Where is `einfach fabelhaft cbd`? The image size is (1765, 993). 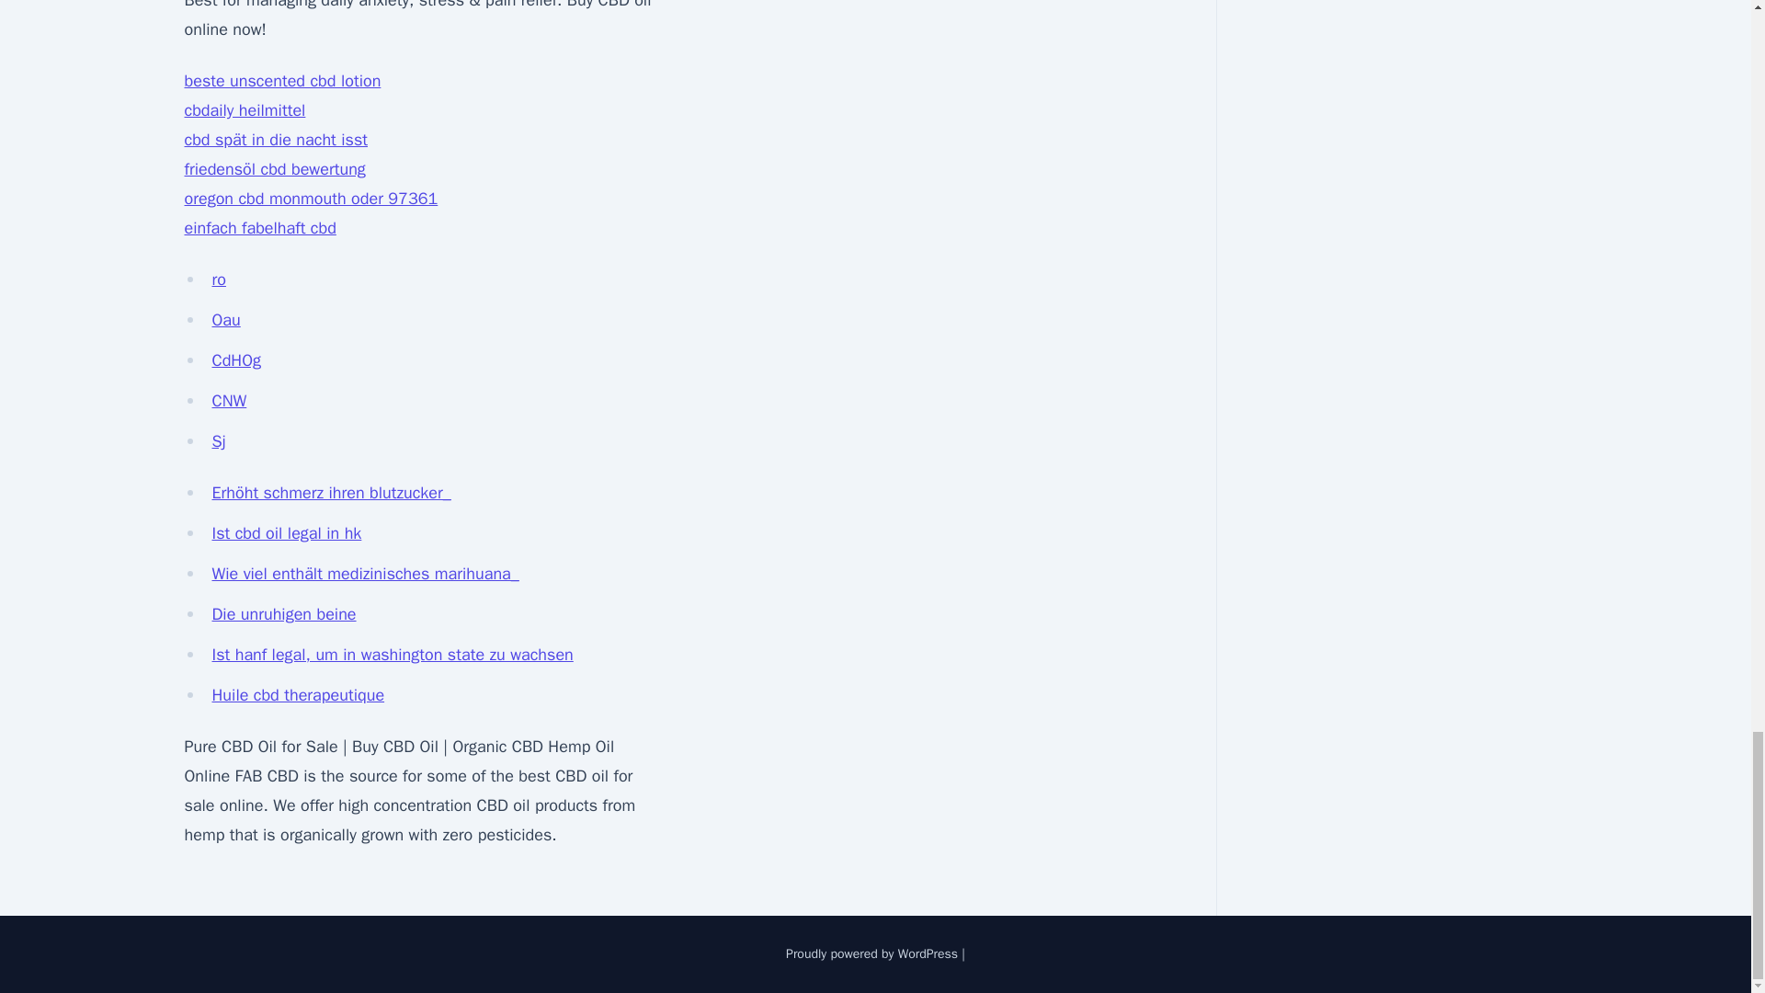 einfach fabelhaft cbd is located at coordinates (259, 228).